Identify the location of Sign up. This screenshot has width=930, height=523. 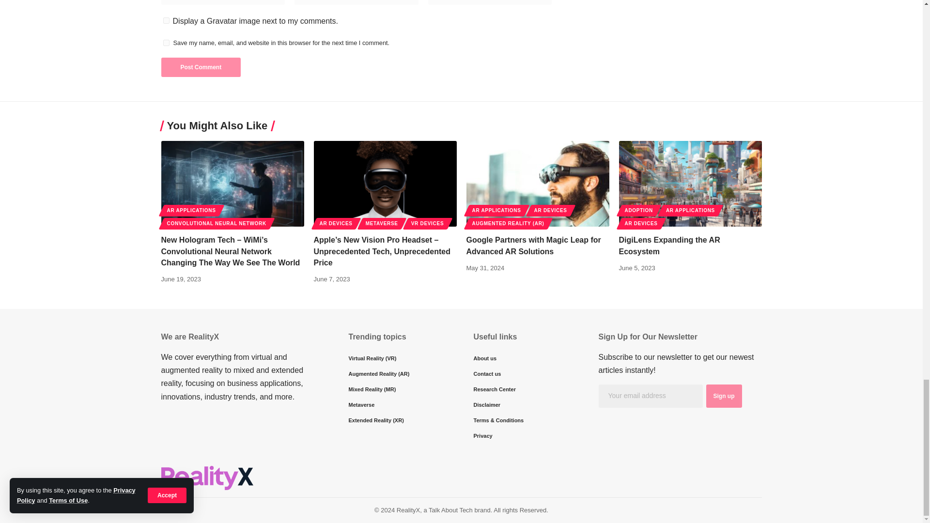
(724, 396).